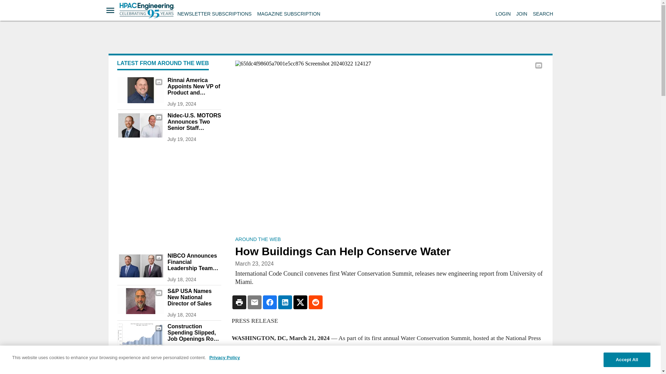 This screenshot has height=374, width=666. What do you see at coordinates (140, 90) in the screenshot?
I see `Paul Nick ` at bounding box center [140, 90].